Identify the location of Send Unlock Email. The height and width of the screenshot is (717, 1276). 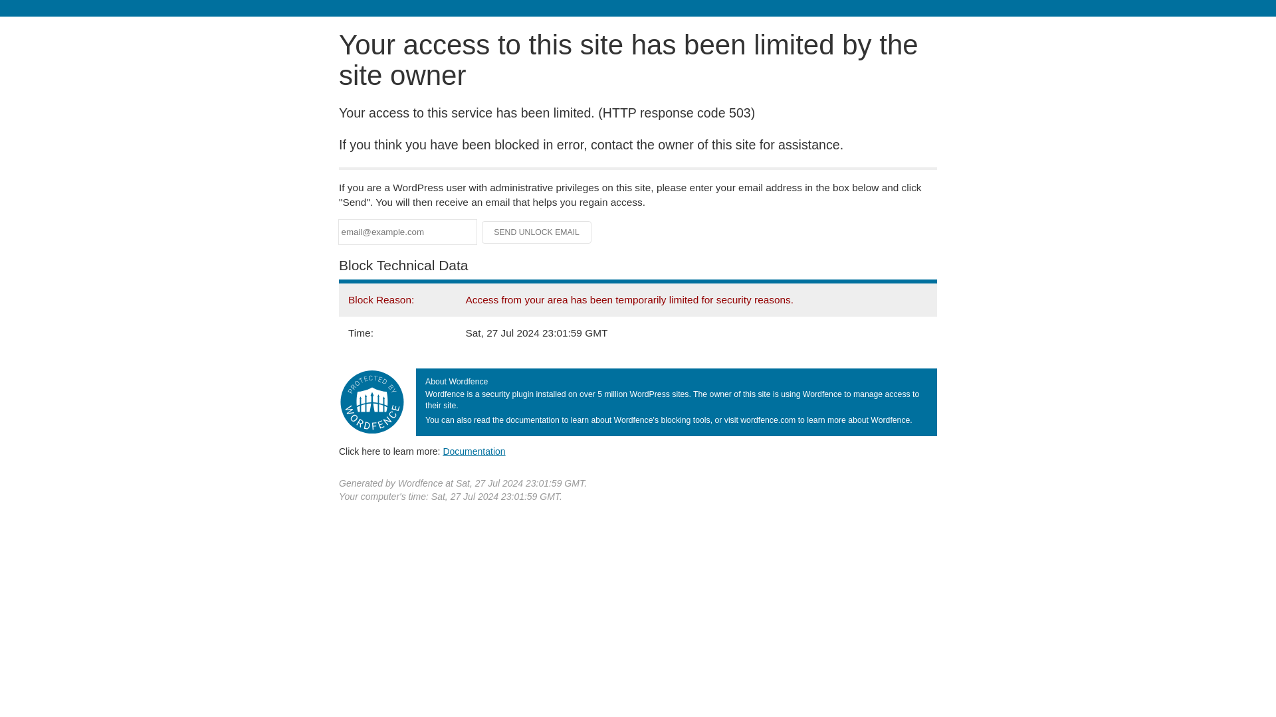
(537, 232).